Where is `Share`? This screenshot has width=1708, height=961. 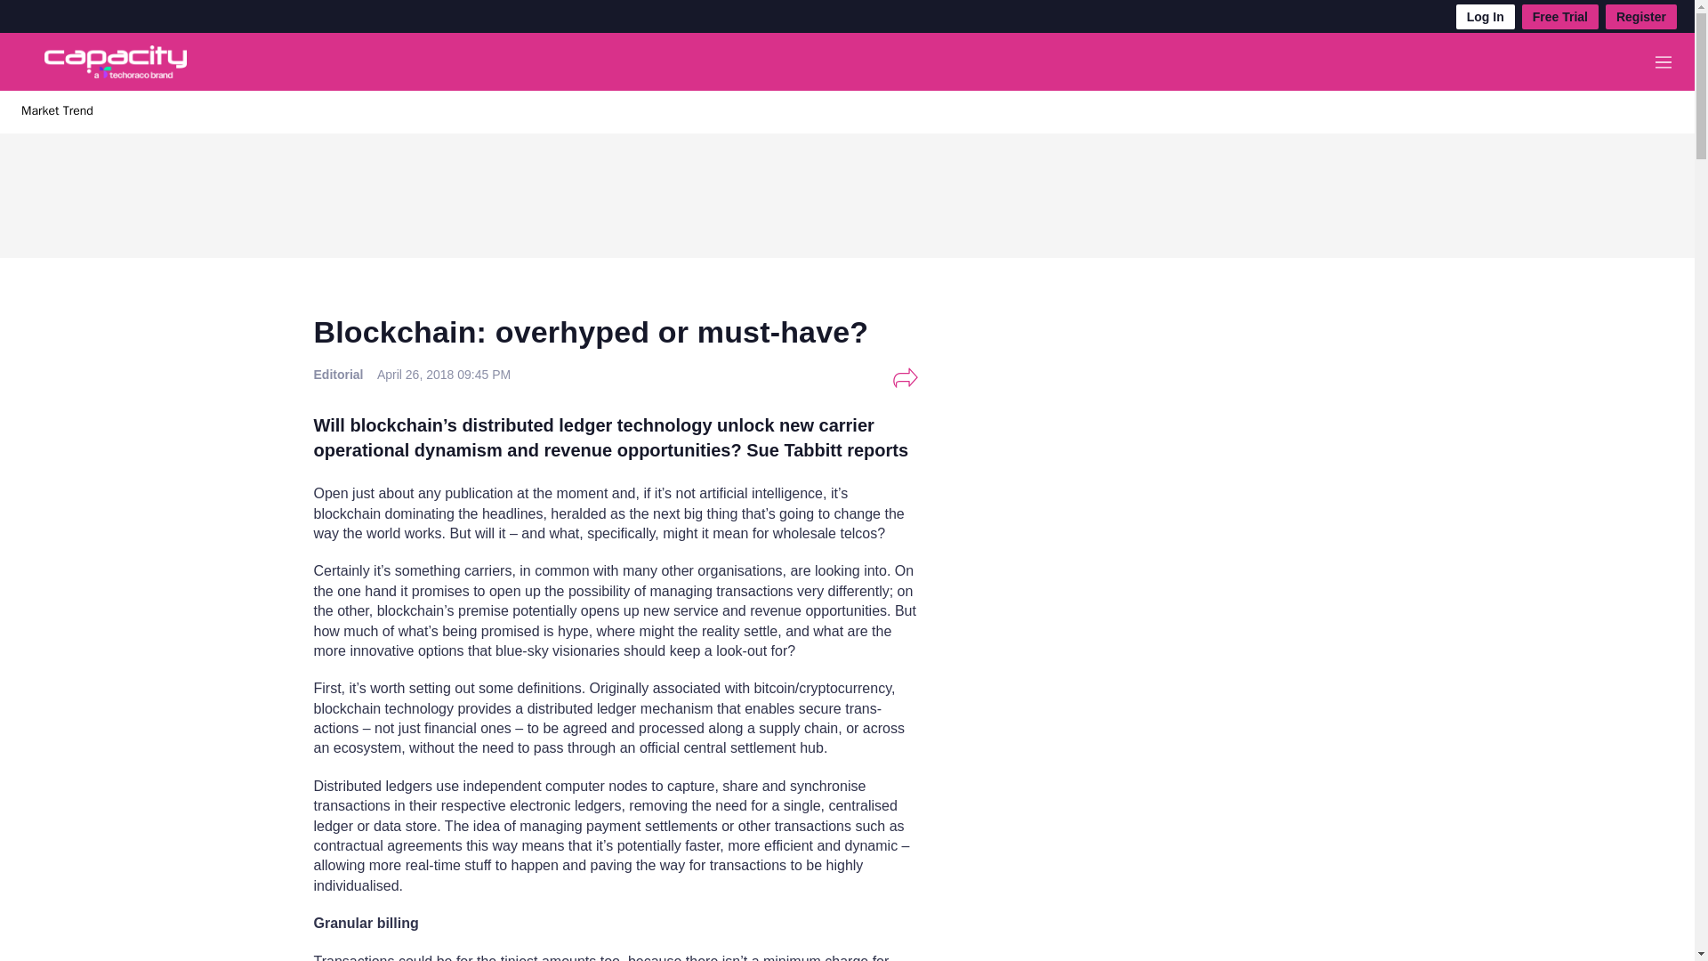 Share is located at coordinates (905, 377).